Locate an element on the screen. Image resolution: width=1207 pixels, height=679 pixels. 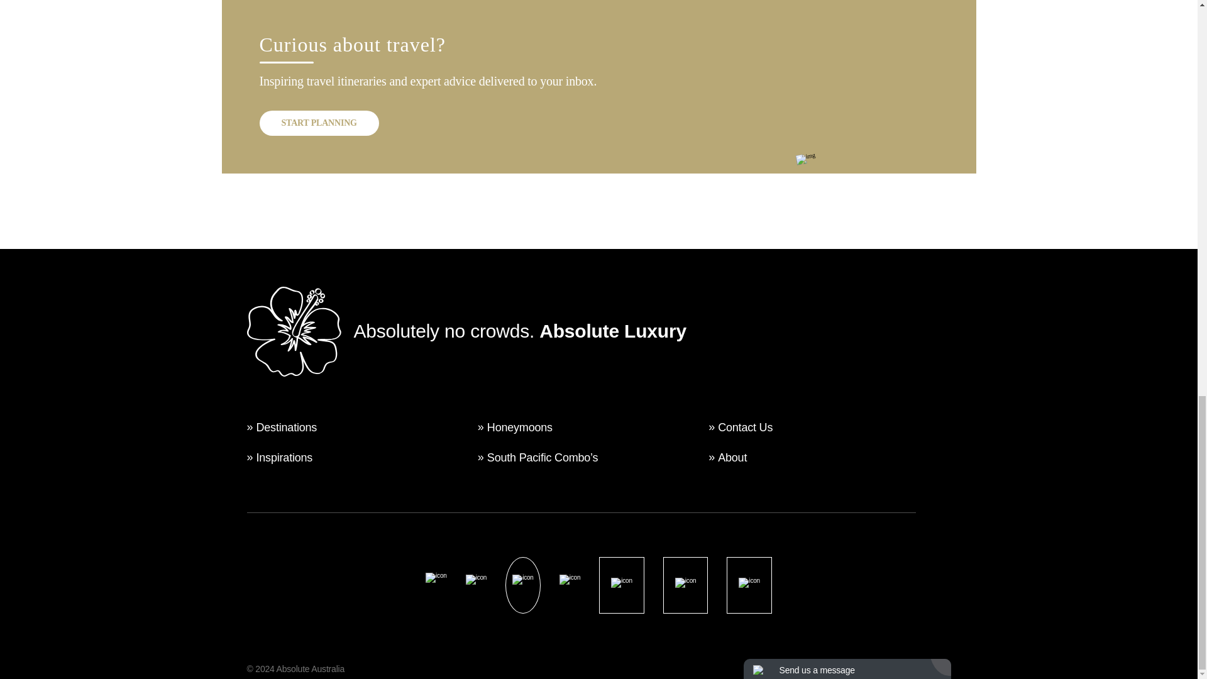
Honeymoons is located at coordinates (520, 428).